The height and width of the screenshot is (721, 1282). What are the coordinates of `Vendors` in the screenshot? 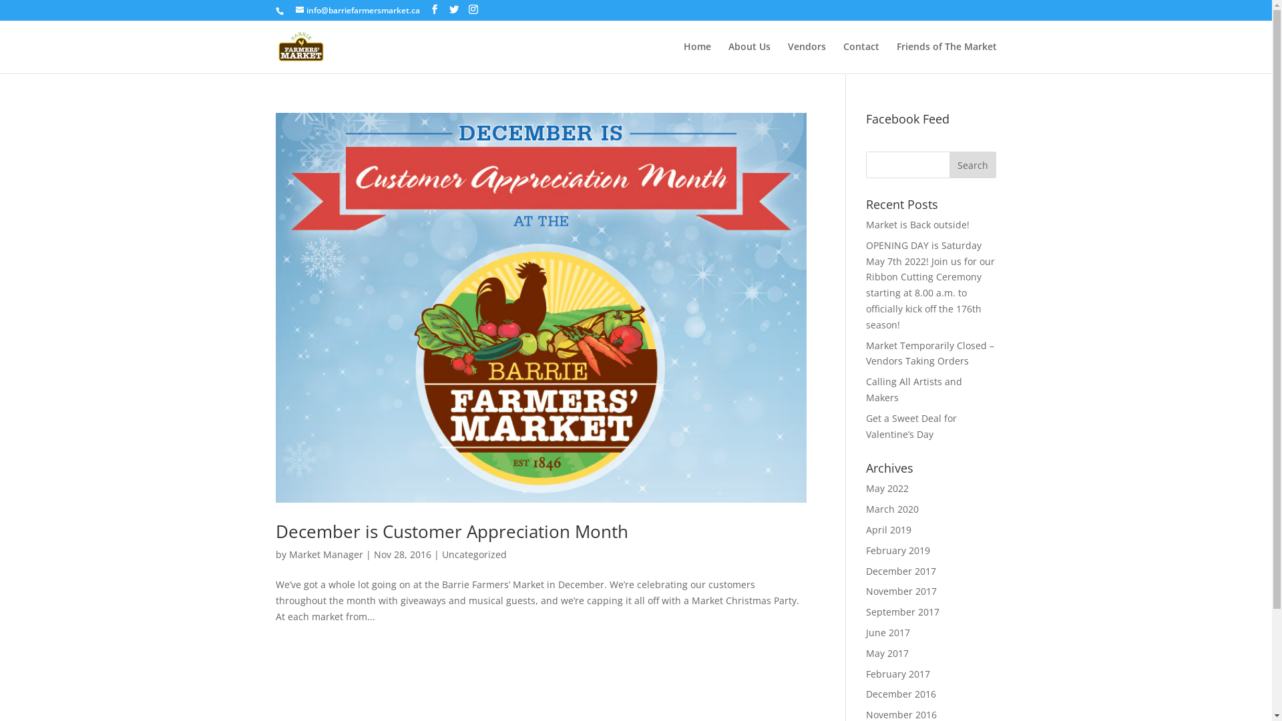 It's located at (807, 57).